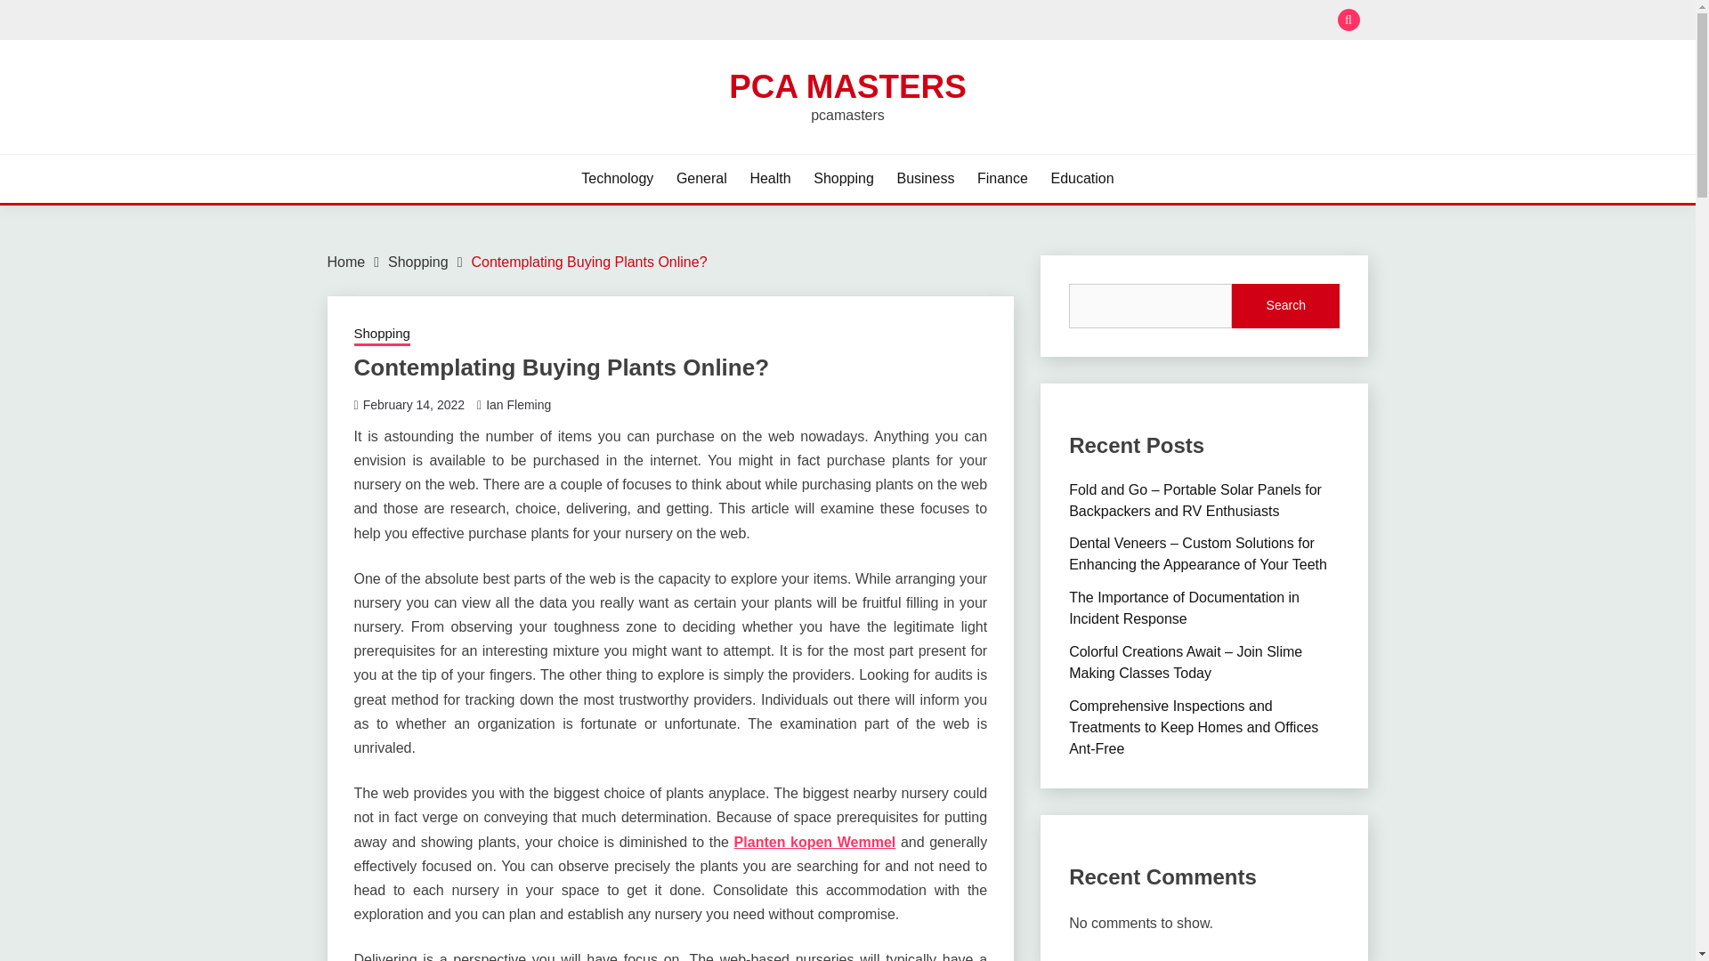  I want to click on General, so click(701, 178).